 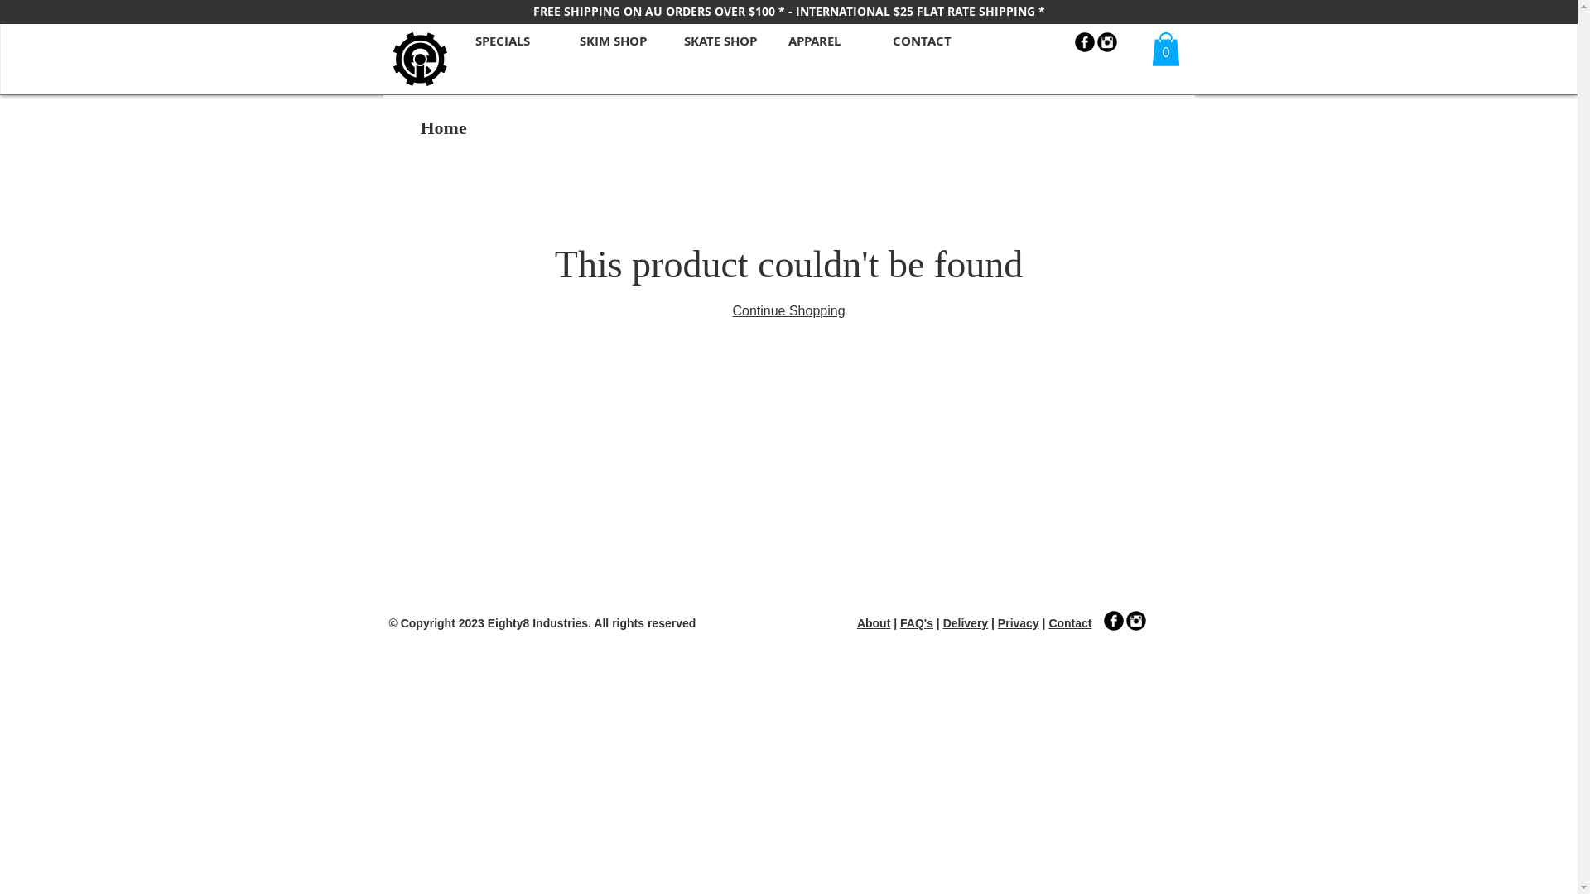 I want to click on Privacy, so click(x=1019, y=623).